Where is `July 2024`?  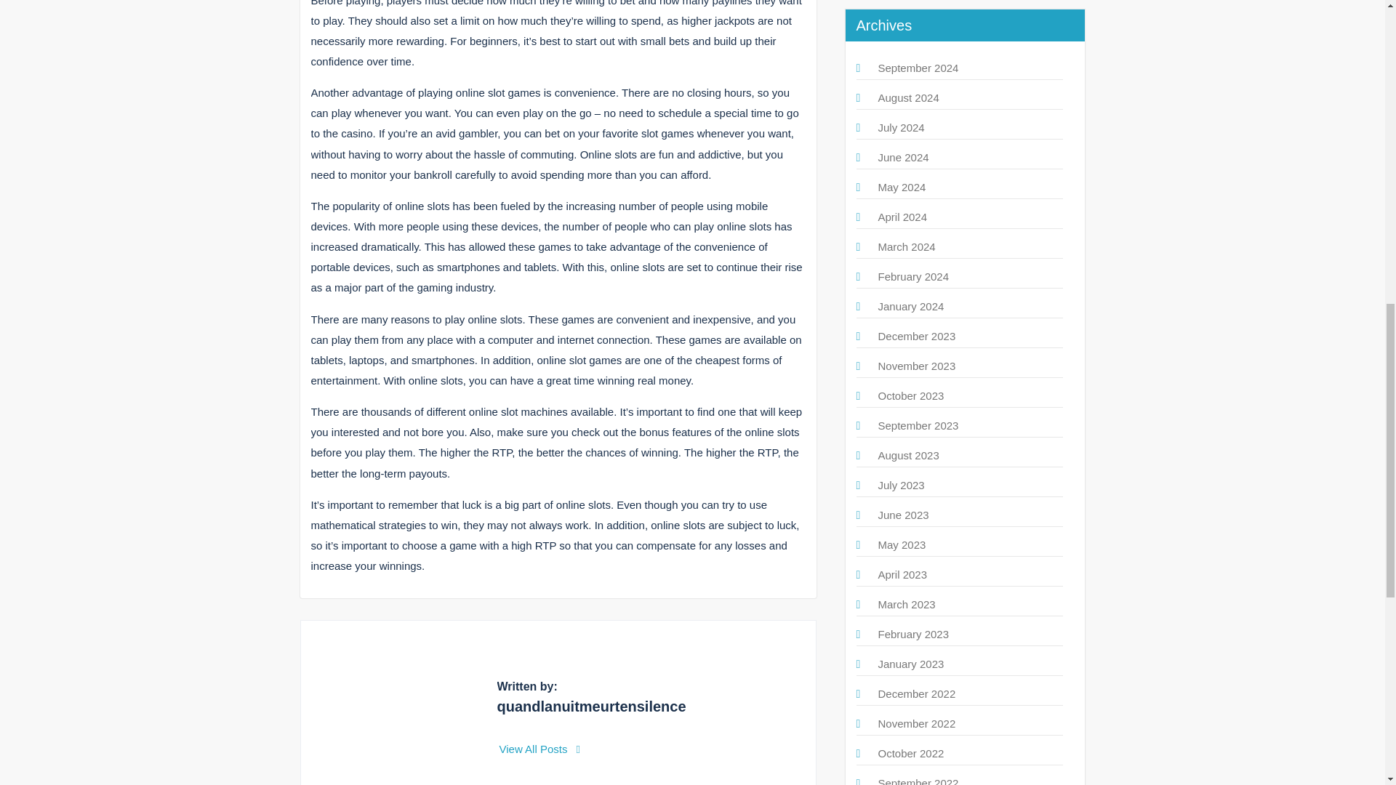
July 2024 is located at coordinates (901, 127).